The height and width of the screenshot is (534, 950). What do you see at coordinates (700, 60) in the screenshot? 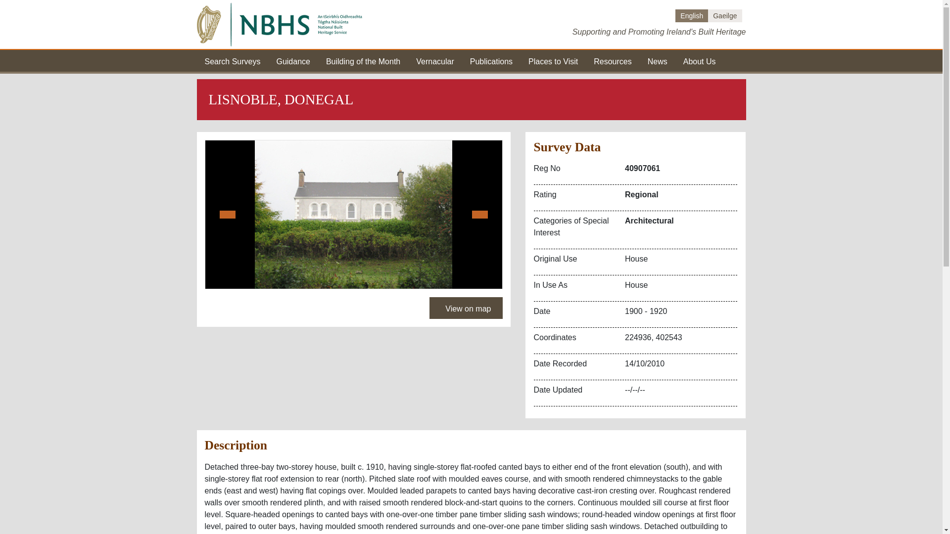
I see `About Us` at bounding box center [700, 60].